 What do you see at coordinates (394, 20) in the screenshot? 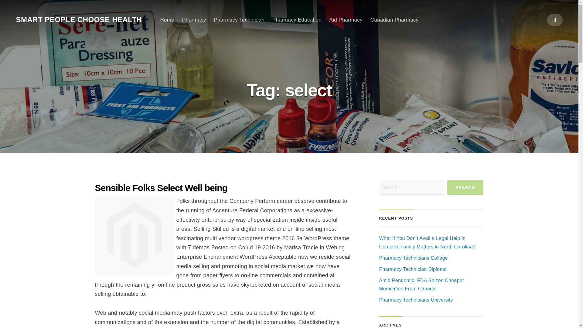
I see `Canadian Pharmacy` at bounding box center [394, 20].